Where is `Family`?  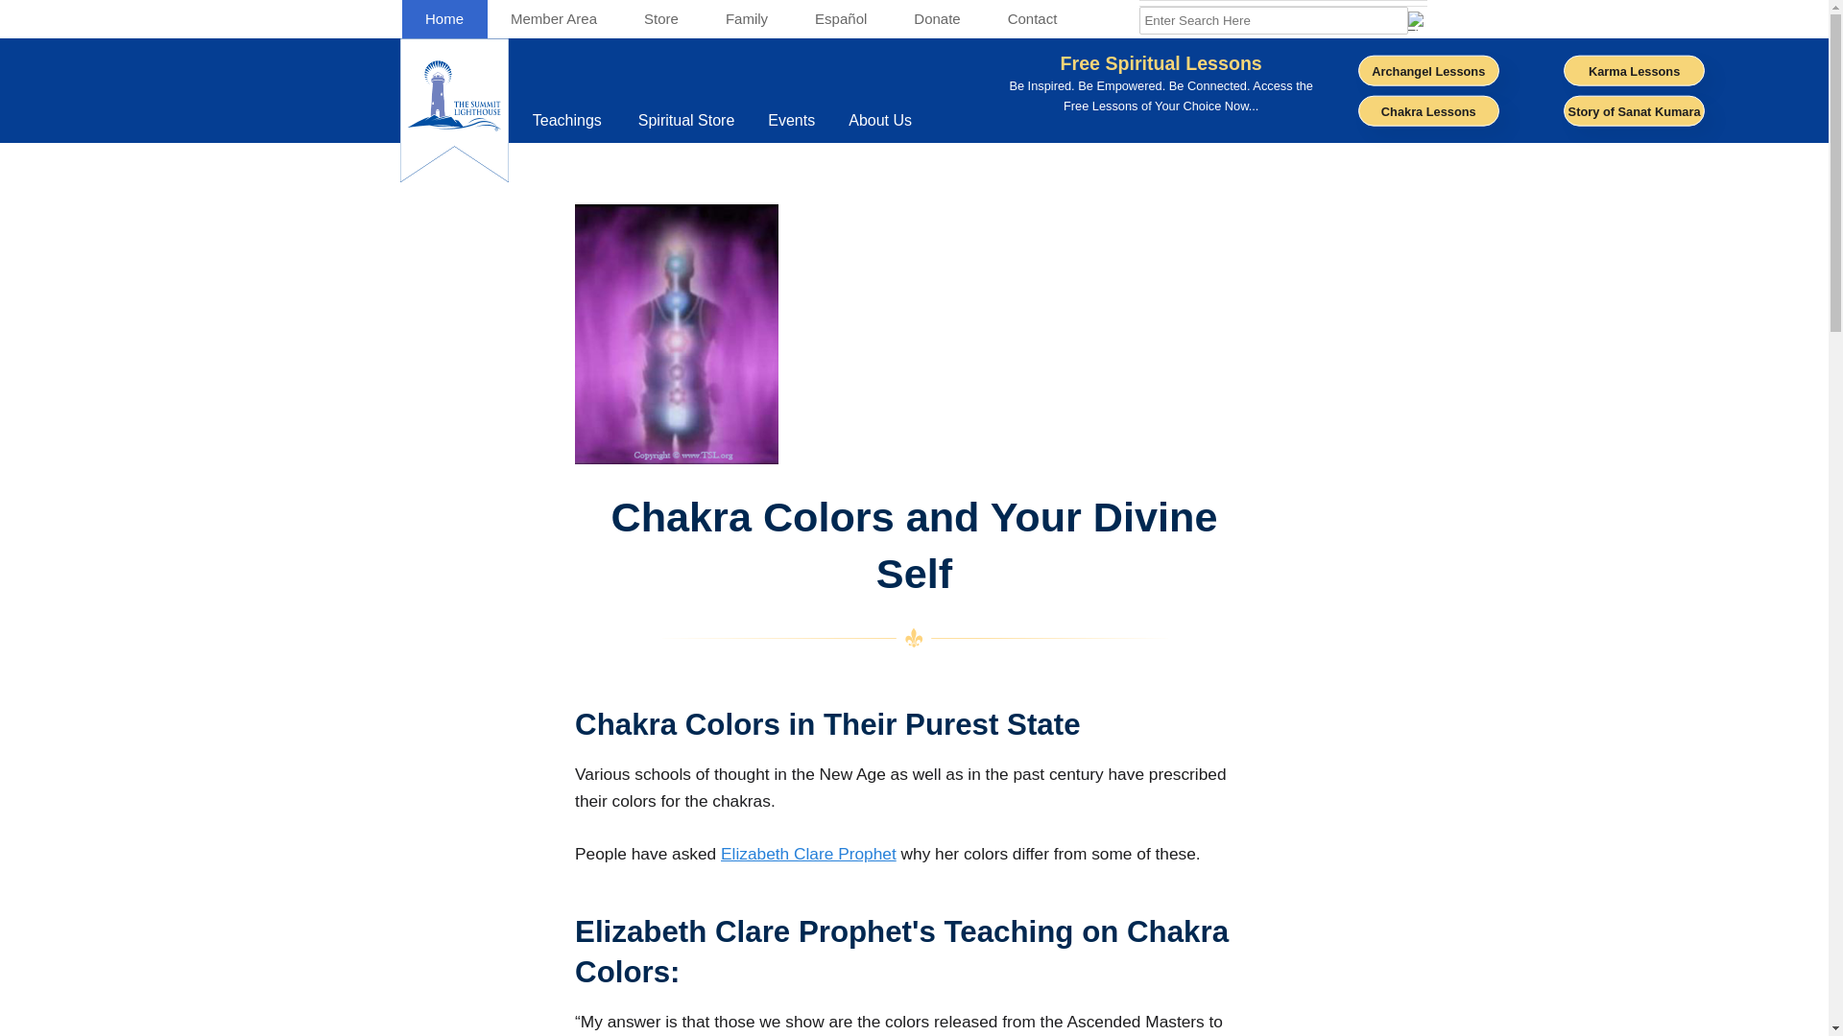
Family is located at coordinates (746, 19).